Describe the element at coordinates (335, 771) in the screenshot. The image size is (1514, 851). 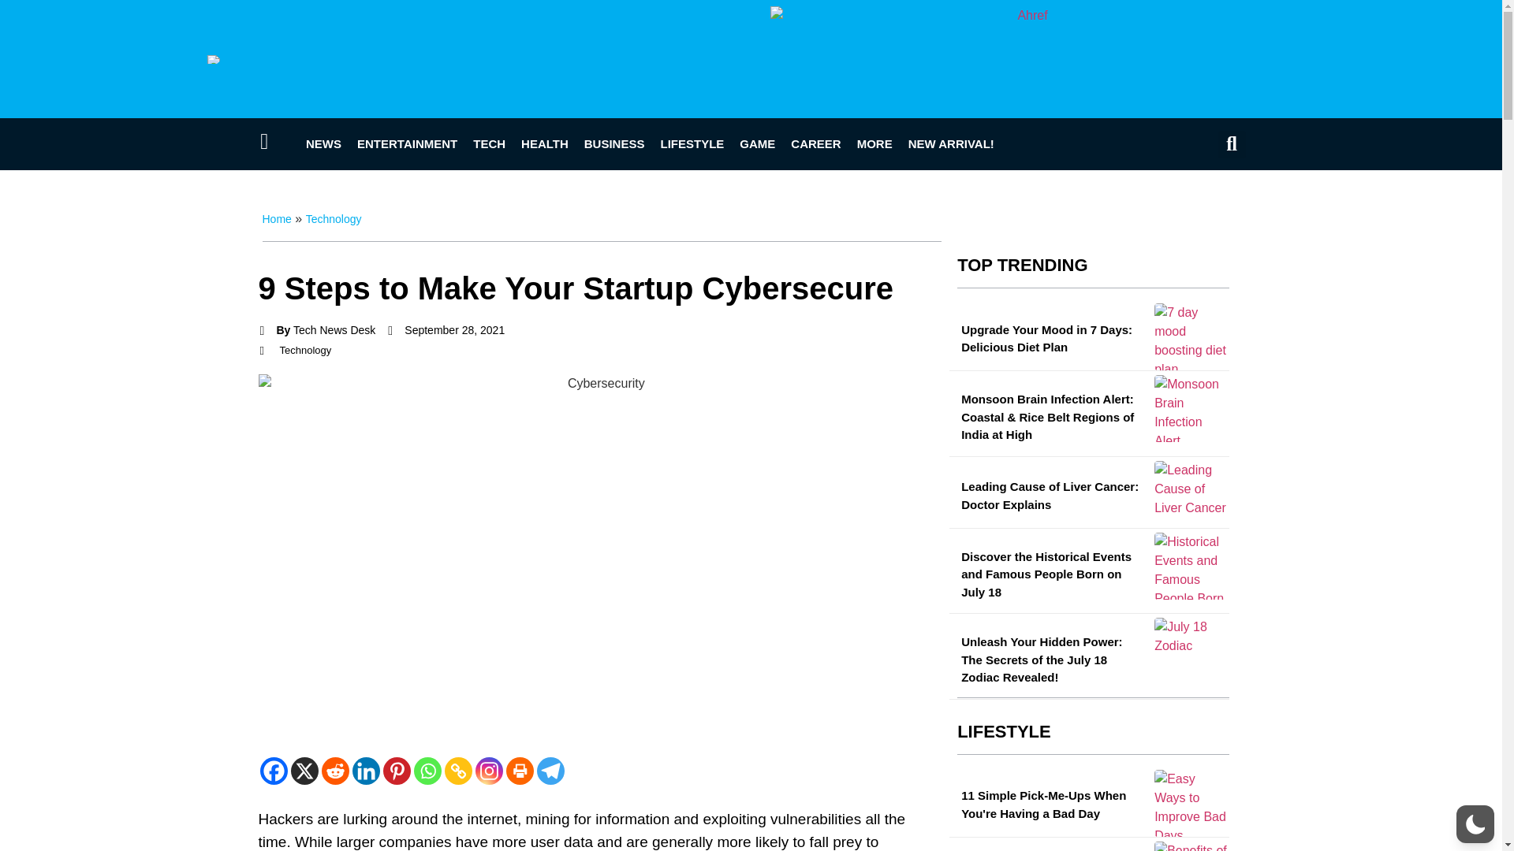
I see `Reddit` at that location.